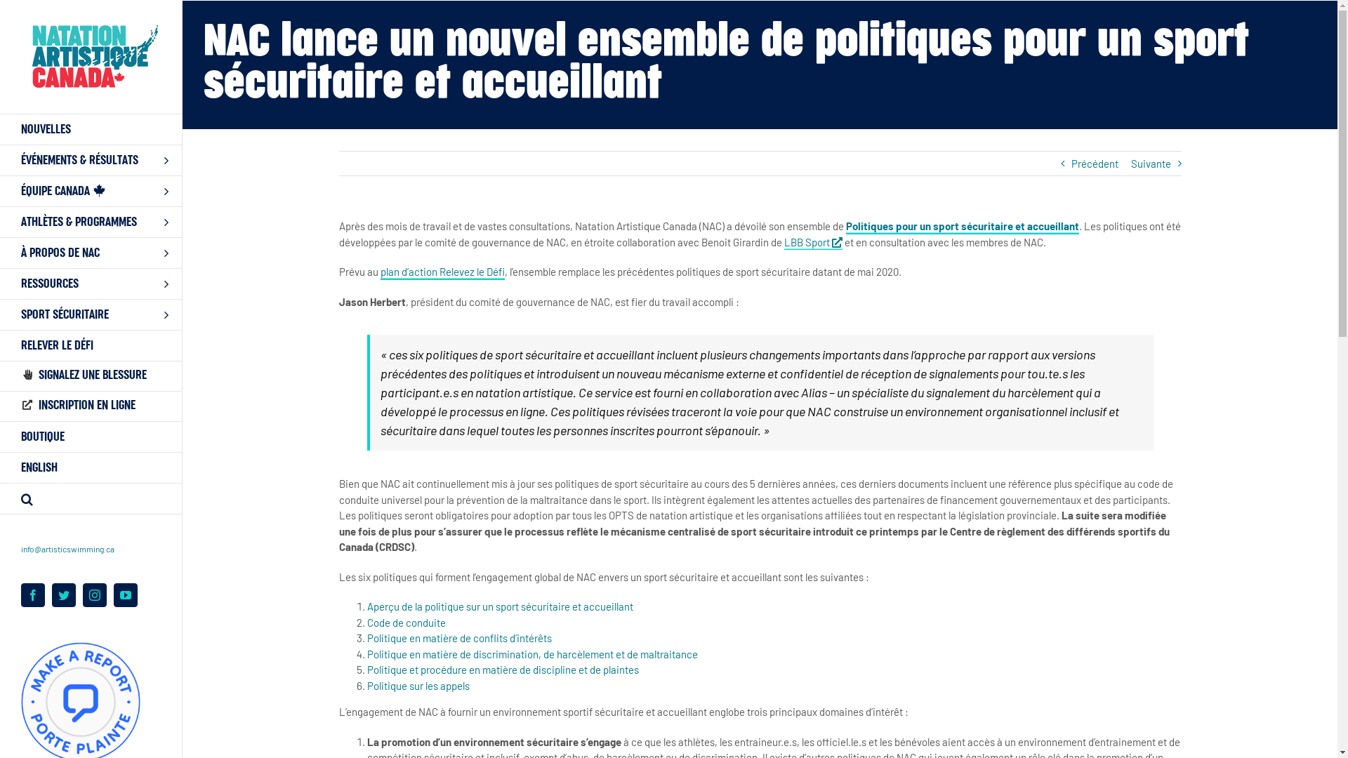  Describe the element at coordinates (91, 468) in the screenshot. I see `ENGLISH` at that location.